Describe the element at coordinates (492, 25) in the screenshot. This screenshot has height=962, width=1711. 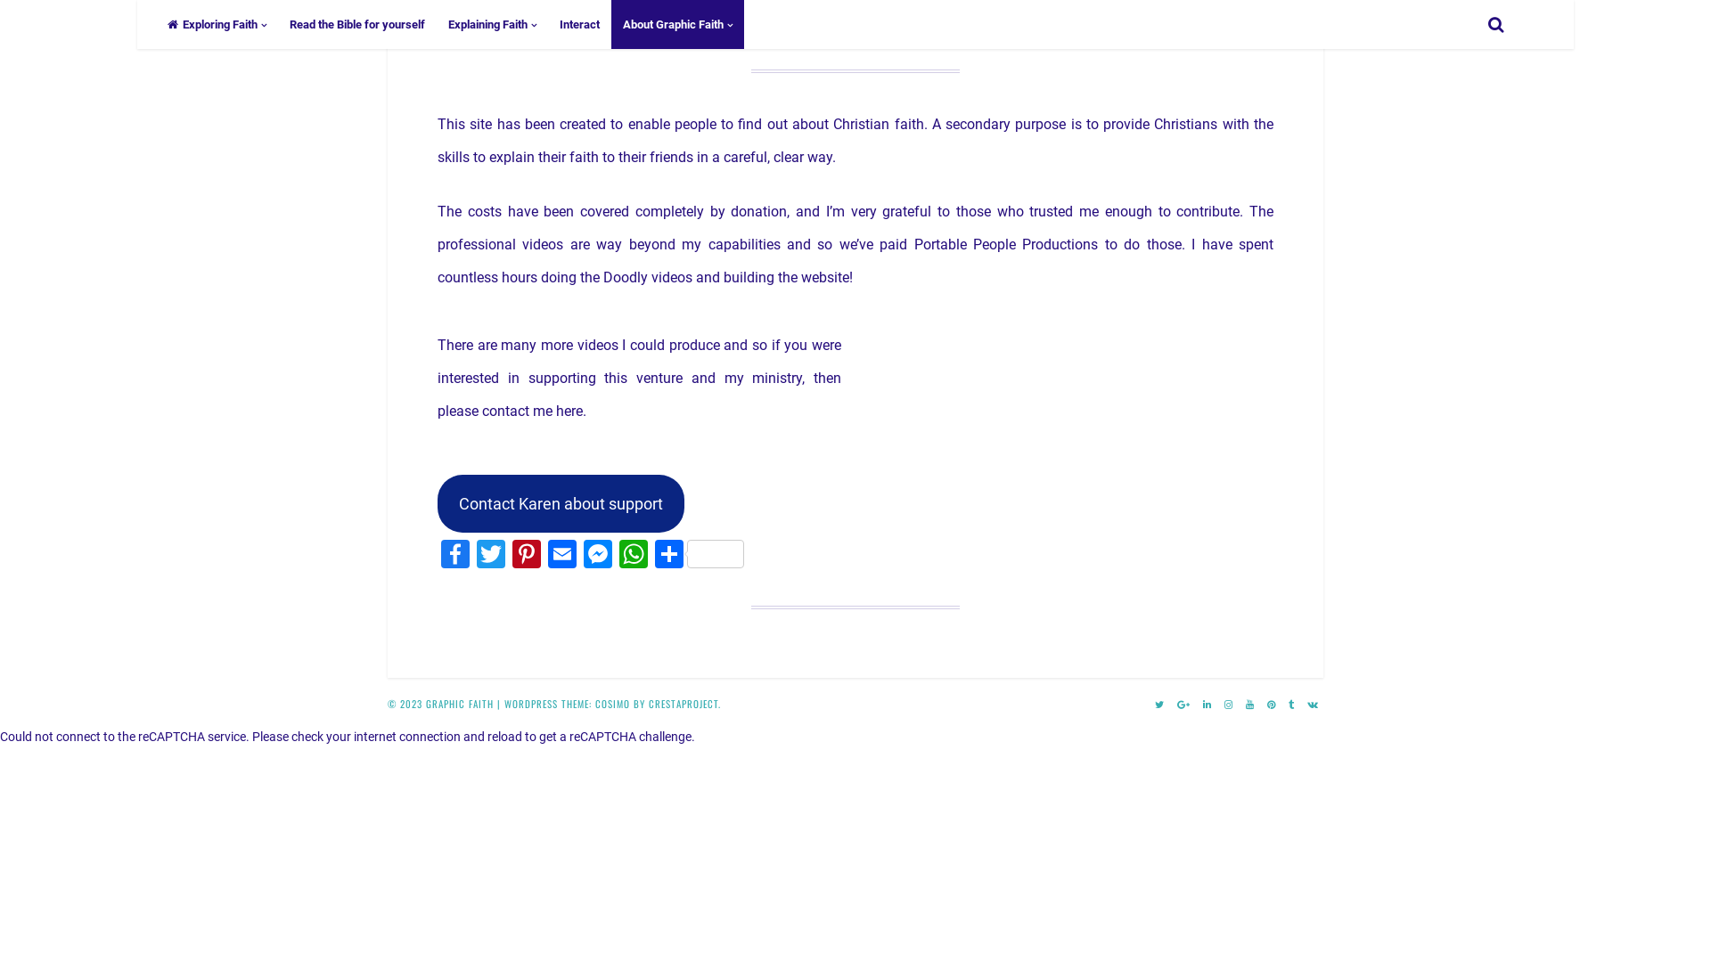
I see `Explaining Faith` at that location.